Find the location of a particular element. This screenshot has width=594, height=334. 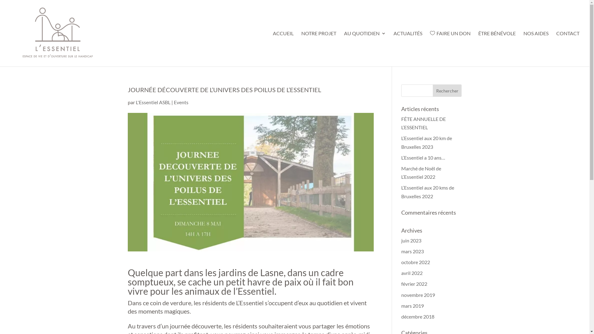

Events is located at coordinates (181, 102).